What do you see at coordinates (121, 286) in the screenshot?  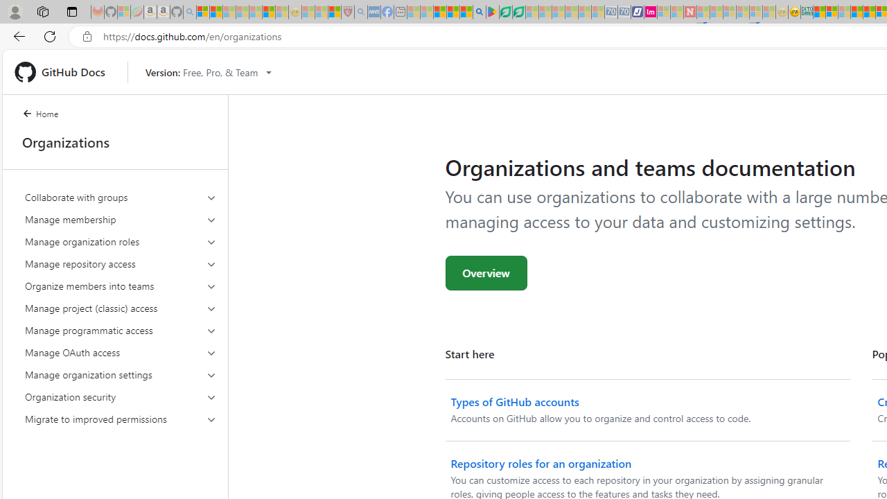 I see `Organize members into teams` at bounding box center [121, 286].